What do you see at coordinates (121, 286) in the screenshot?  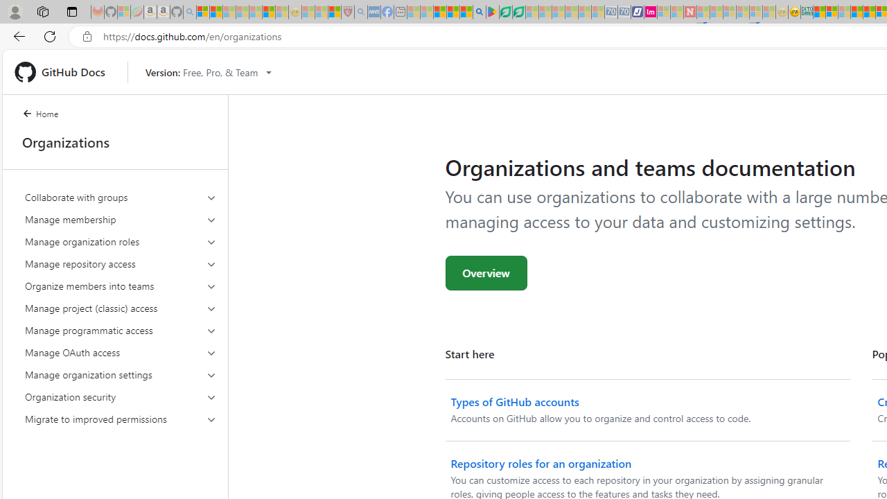 I see `Organize members into teams` at bounding box center [121, 286].